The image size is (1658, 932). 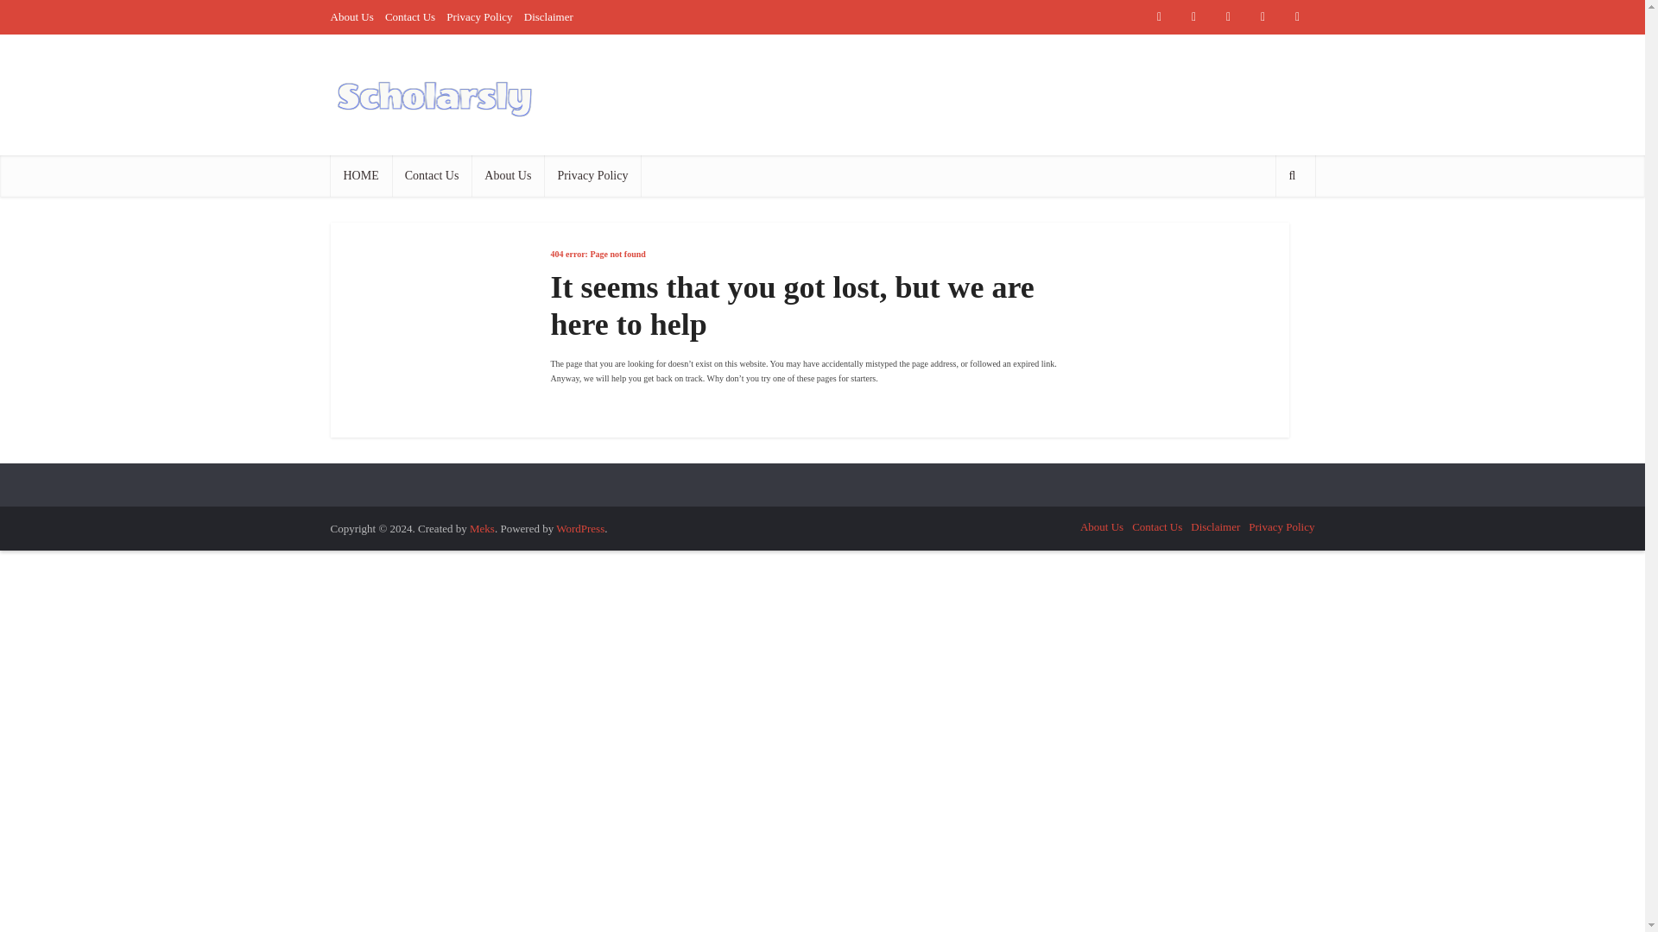 I want to click on About Us, so click(x=351, y=16).